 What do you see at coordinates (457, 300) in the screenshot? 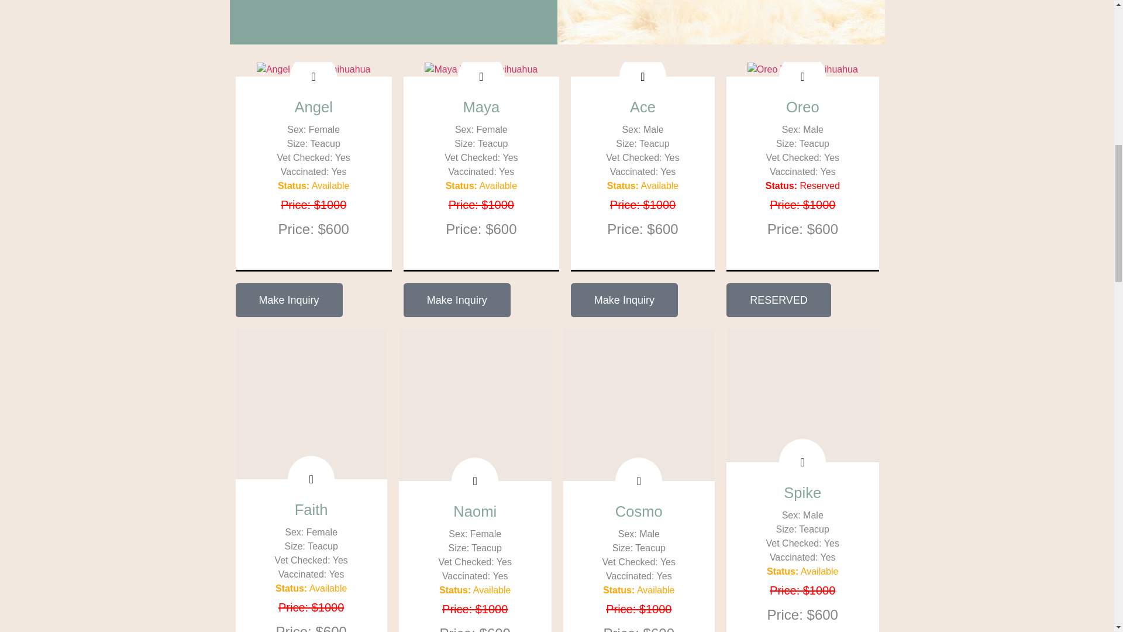
I see `Make Inquiry` at bounding box center [457, 300].